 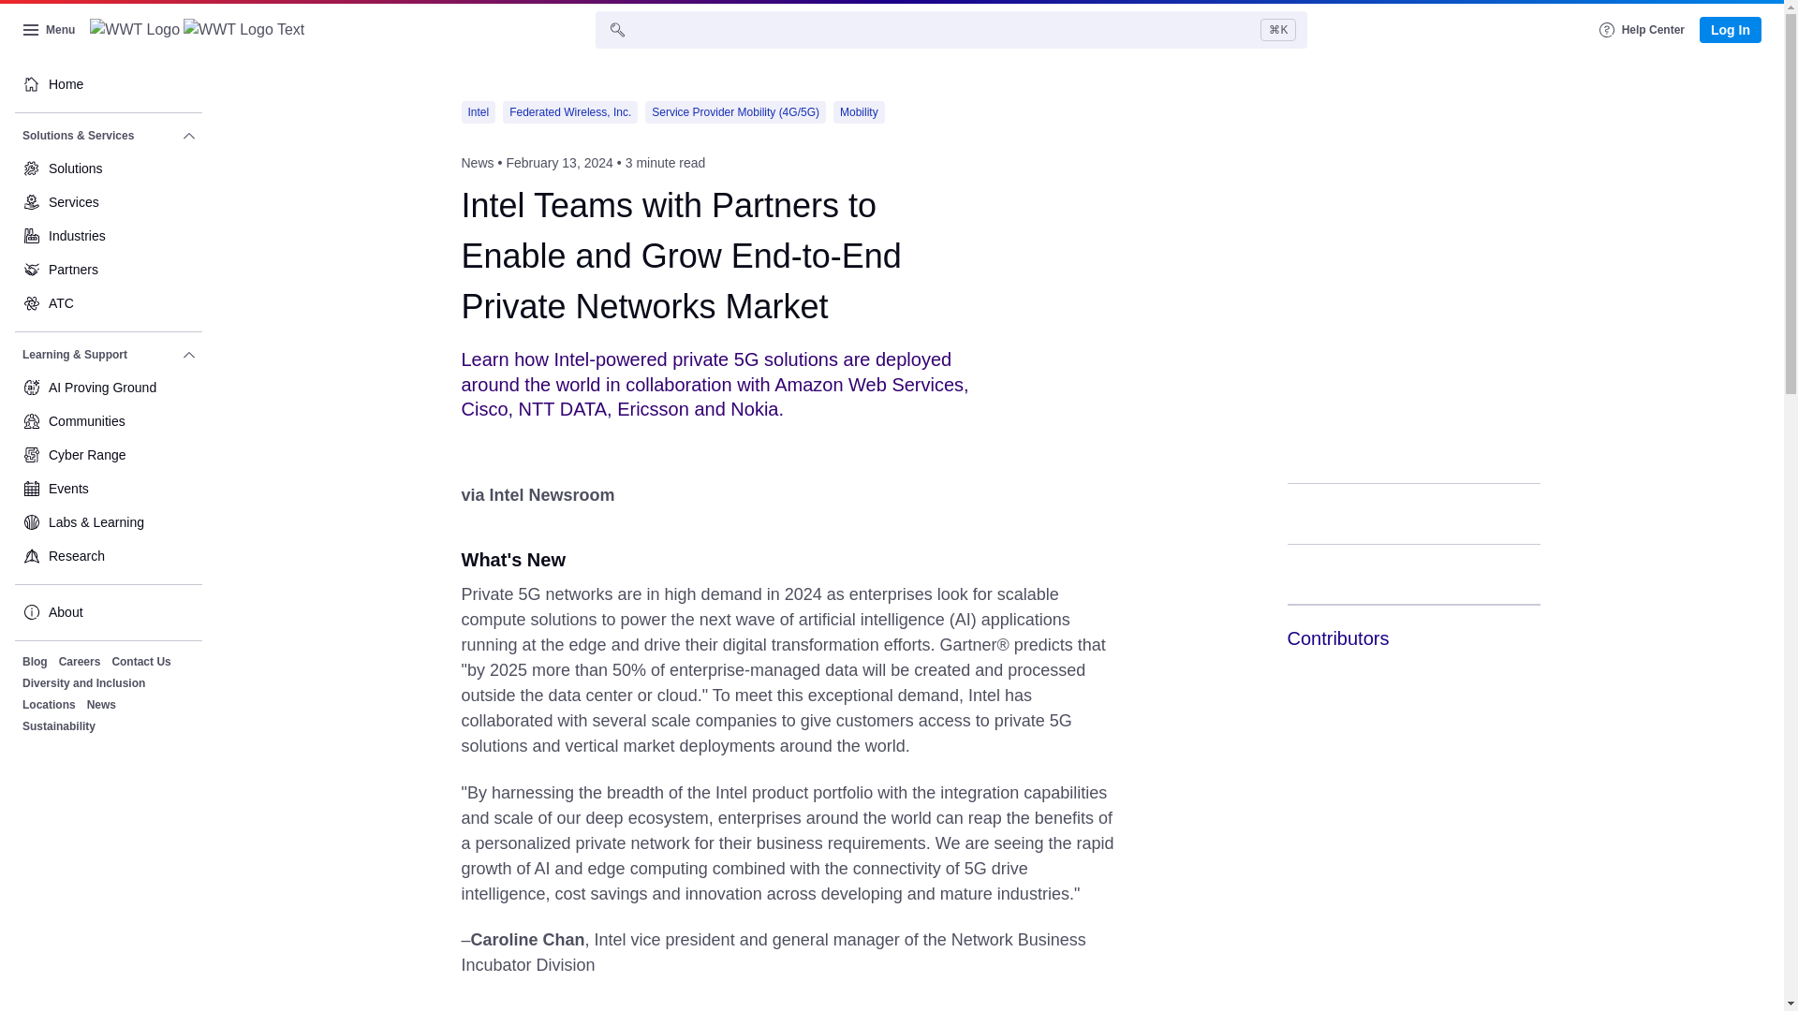 What do you see at coordinates (49, 29) in the screenshot?
I see `Close Menu` at bounding box center [49, 29].